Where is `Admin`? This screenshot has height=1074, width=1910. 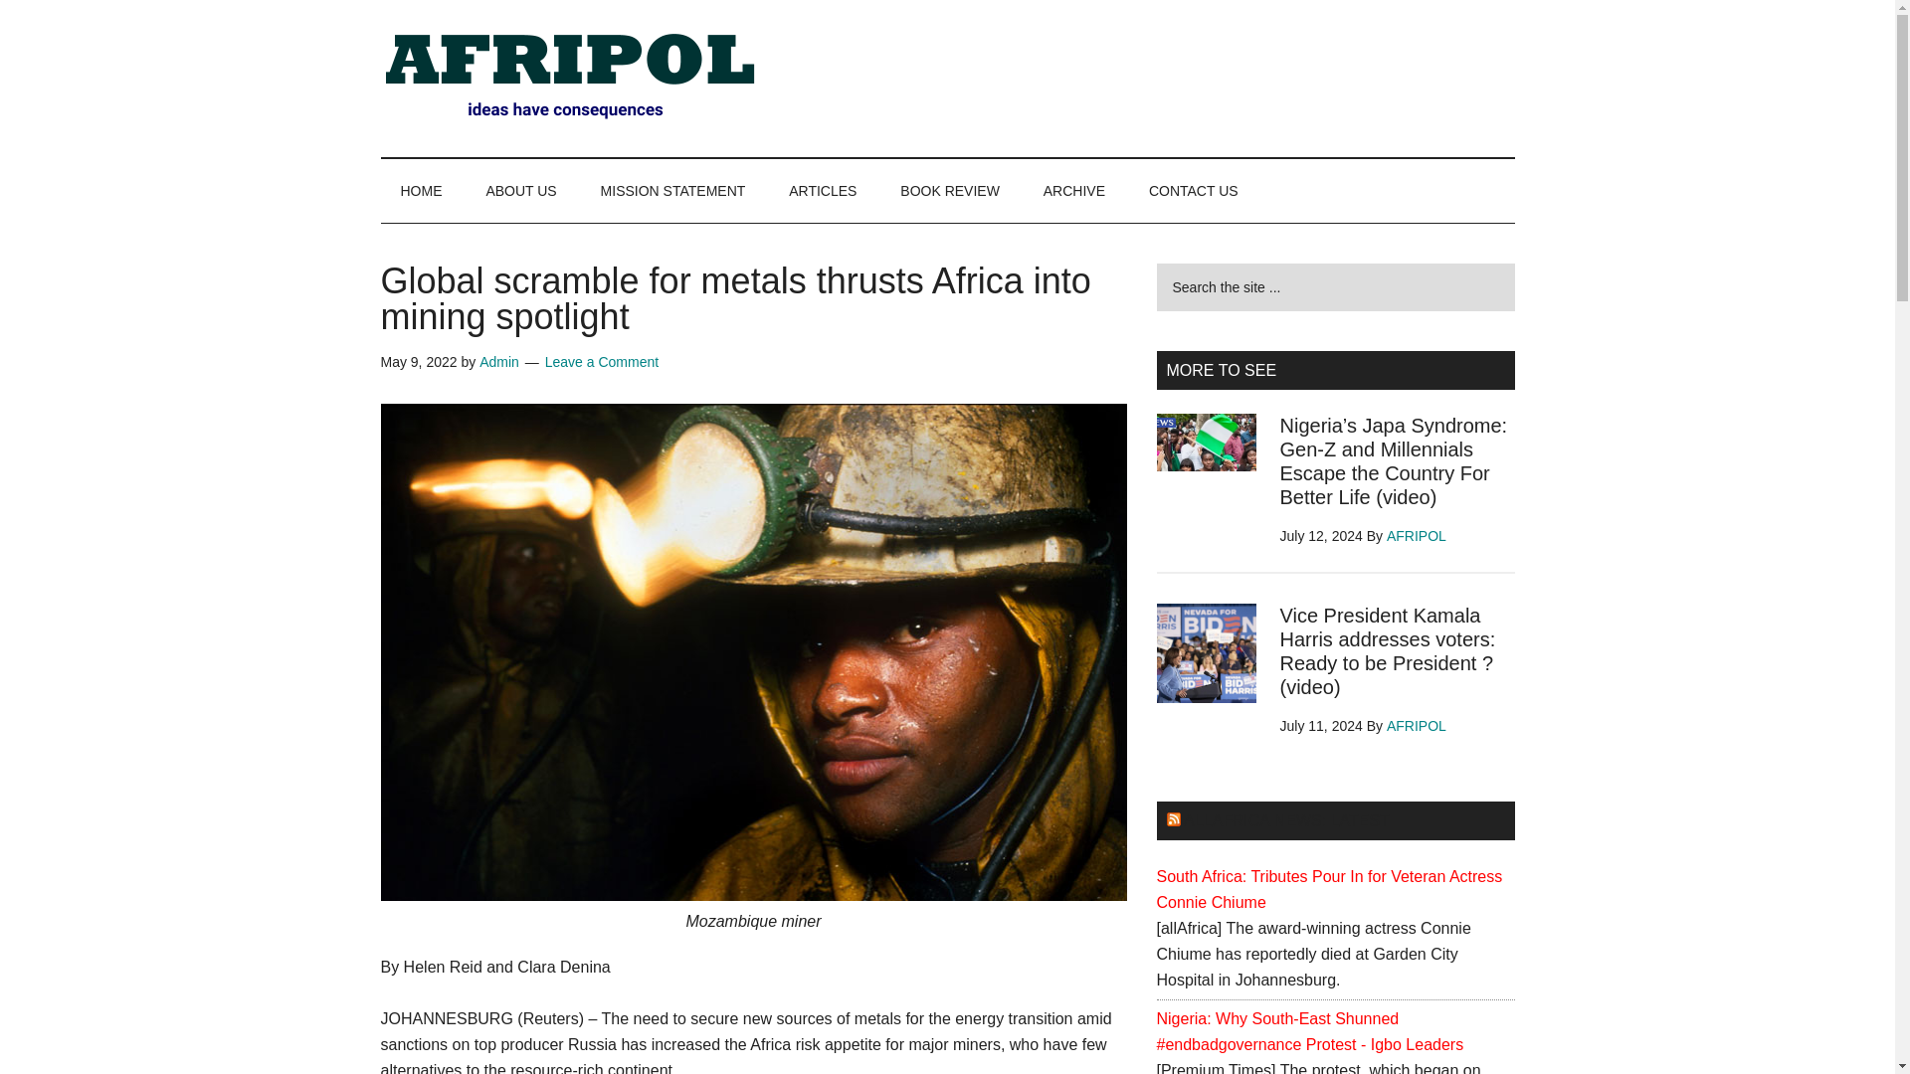
Admin is located at coordinates (499, 362).